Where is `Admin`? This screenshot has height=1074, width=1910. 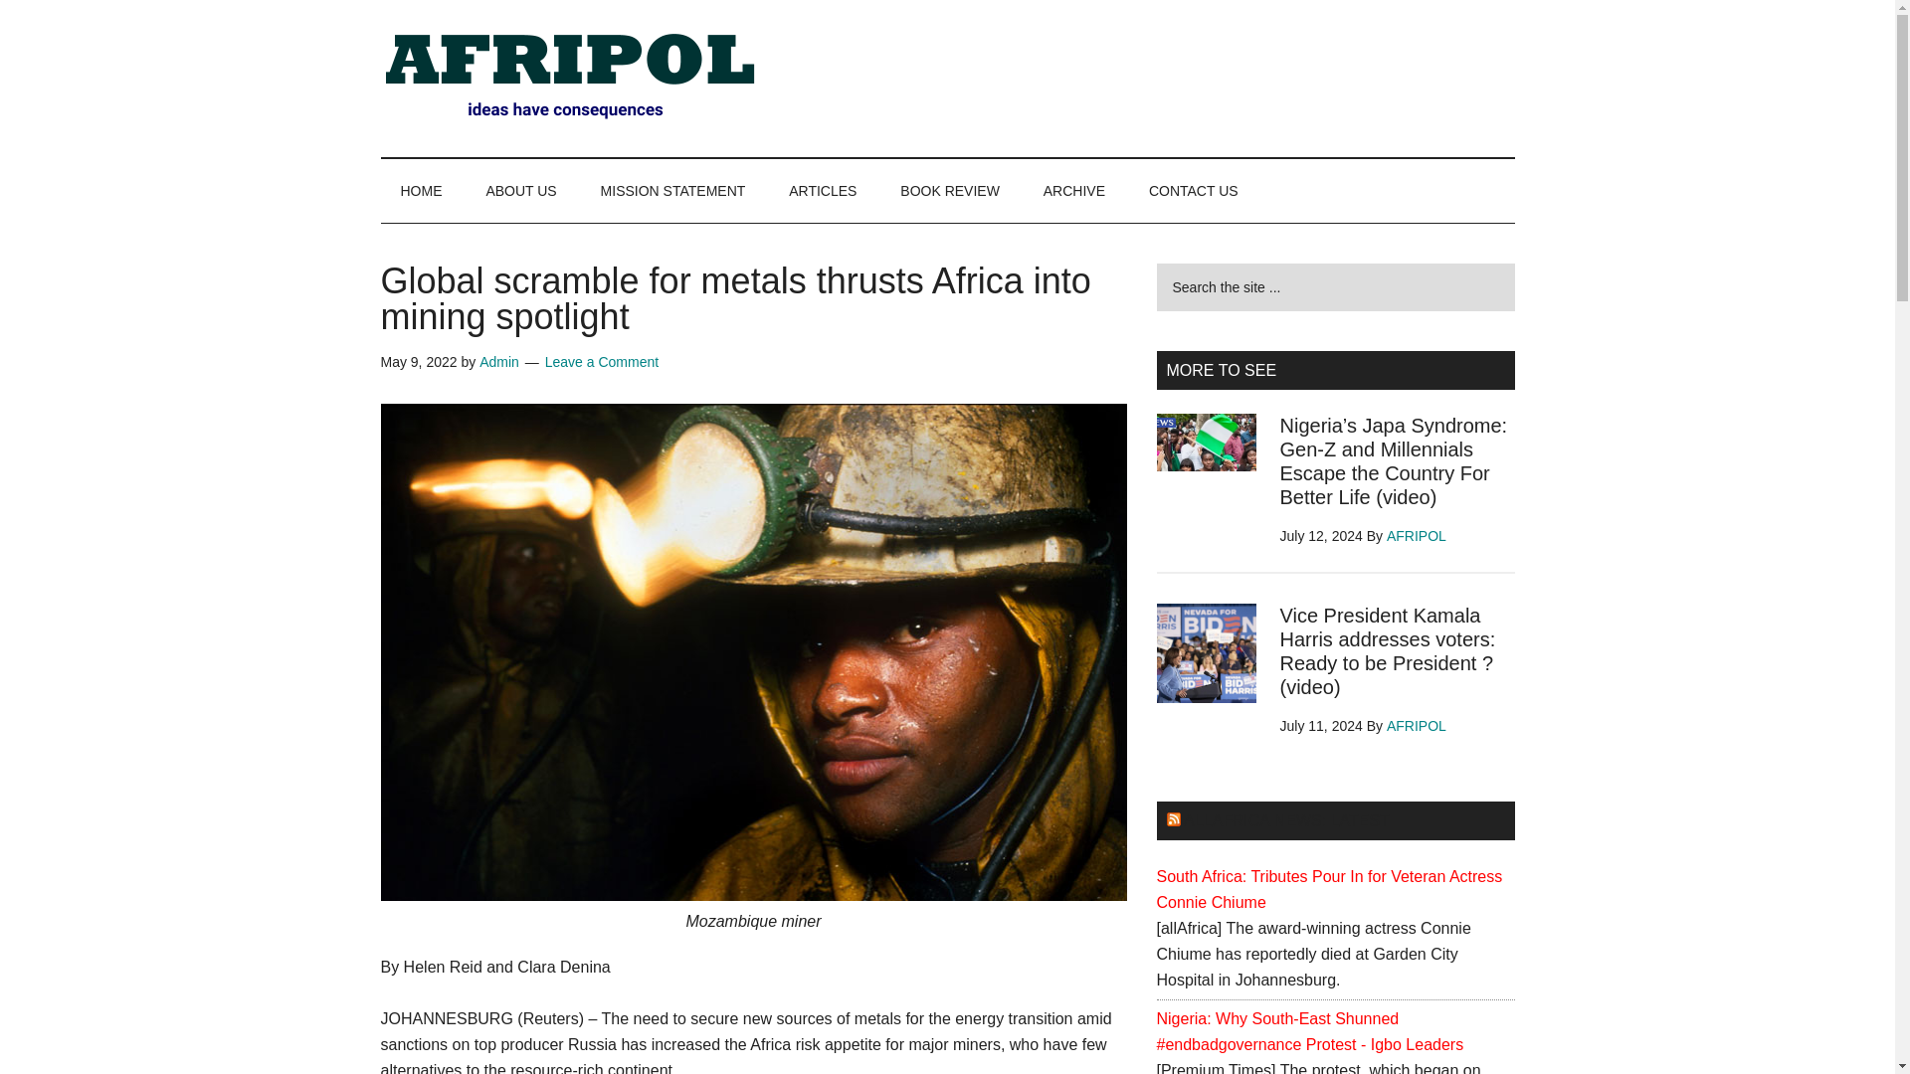
Admin is located at coordinates (499, 362).